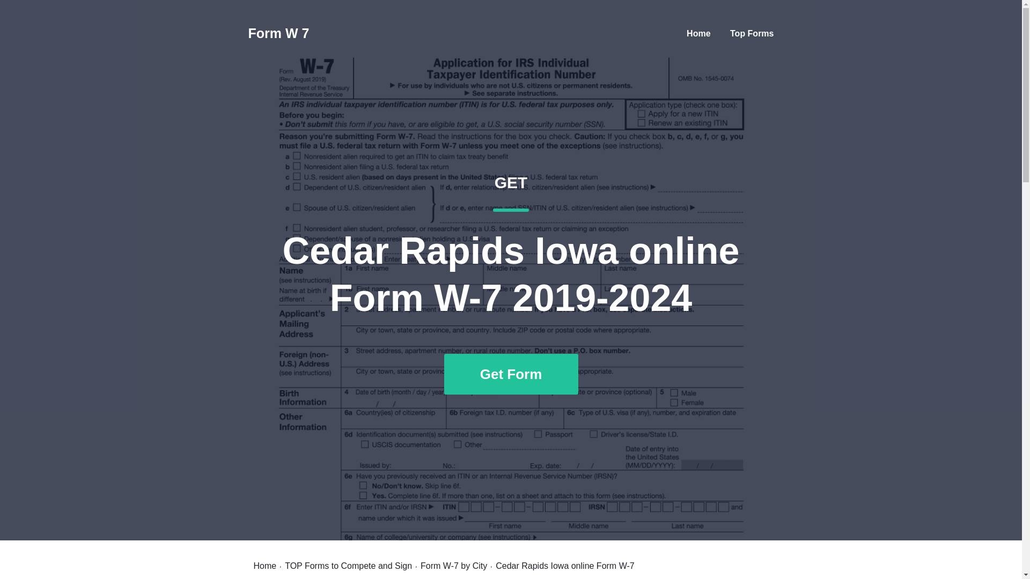 This screenshot has height=579, width=1030. I want to click on Top Forms, so click(752, 33).